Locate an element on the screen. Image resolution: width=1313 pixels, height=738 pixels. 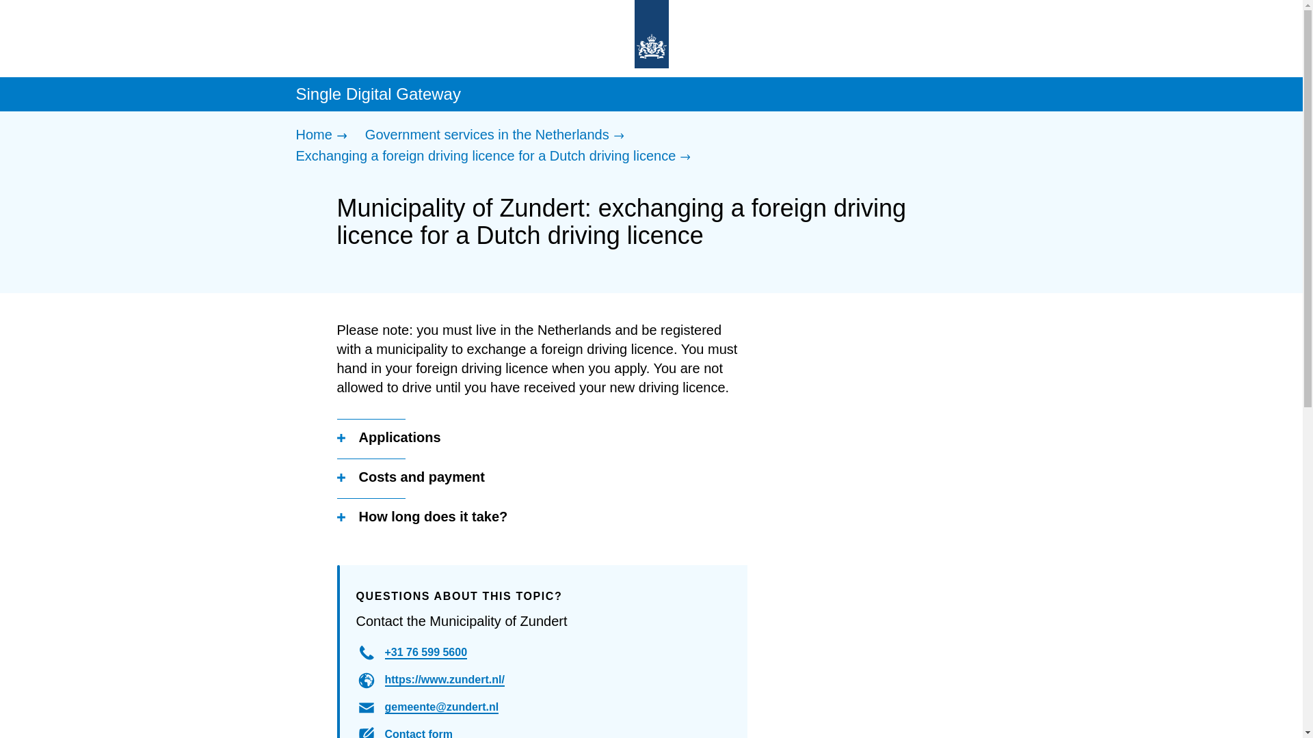
Costs and payment is located at coordinates (410, 478).